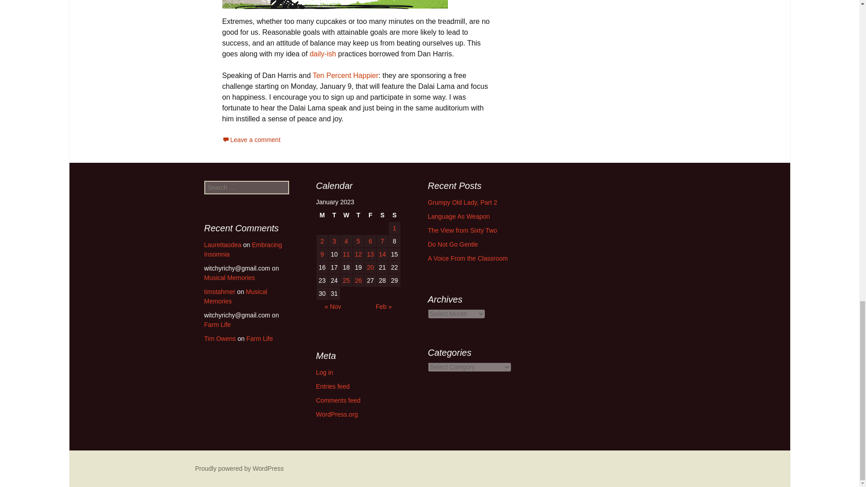 The image size is (866, 487). I want to click on 4, so click(346, 241).